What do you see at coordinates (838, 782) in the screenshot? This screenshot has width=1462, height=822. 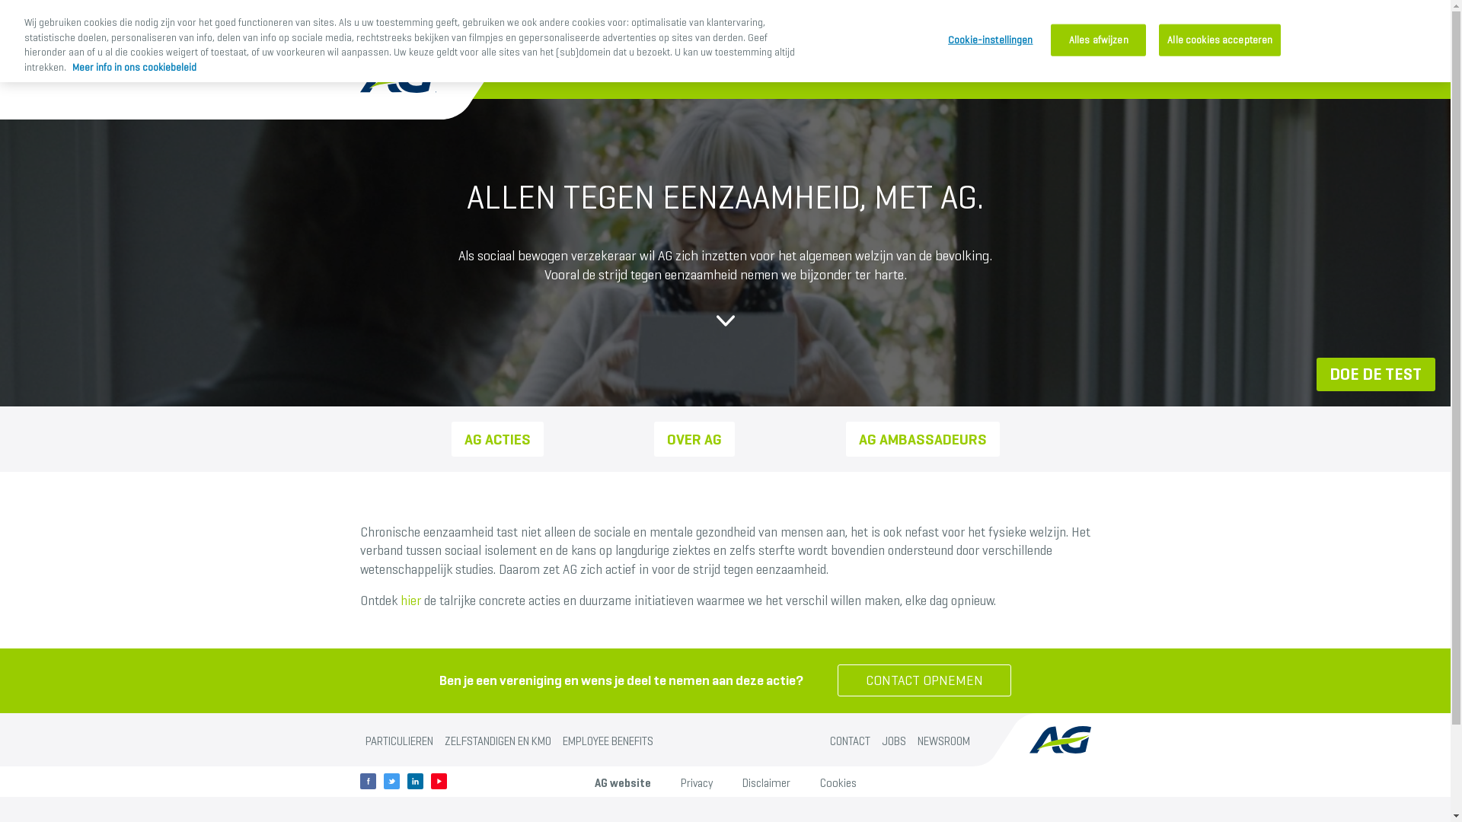 I see `Cookies` at bounding box center [838, 782].